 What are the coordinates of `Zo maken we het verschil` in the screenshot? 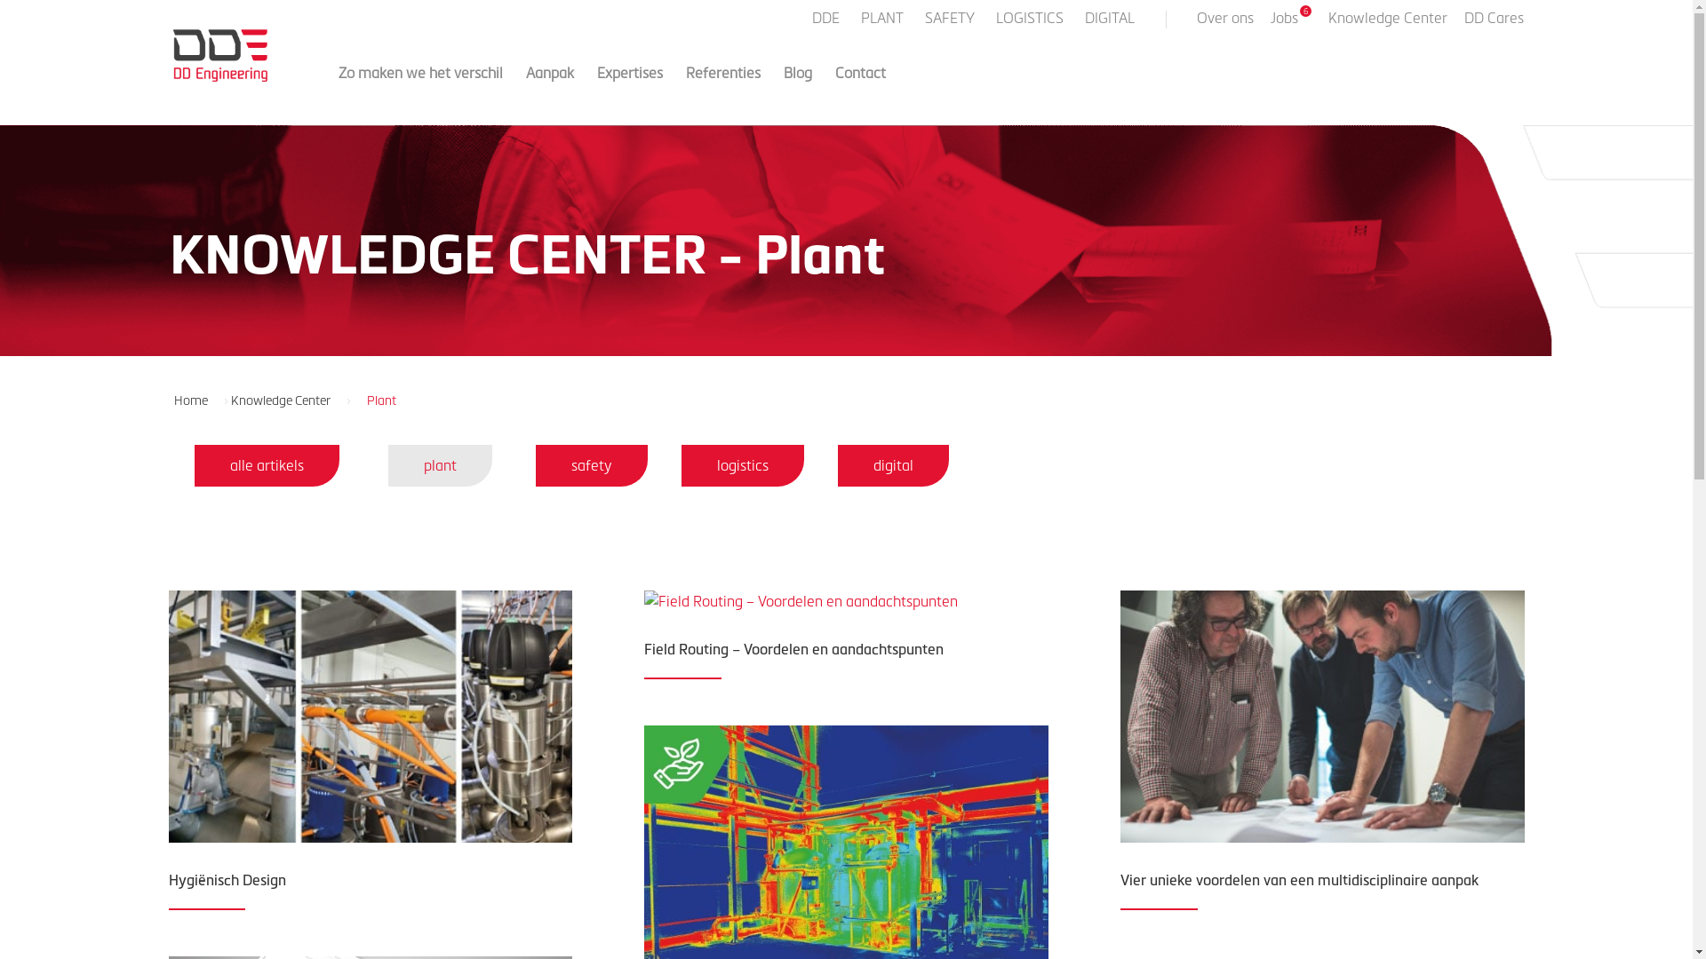 It's located at (419, 89).